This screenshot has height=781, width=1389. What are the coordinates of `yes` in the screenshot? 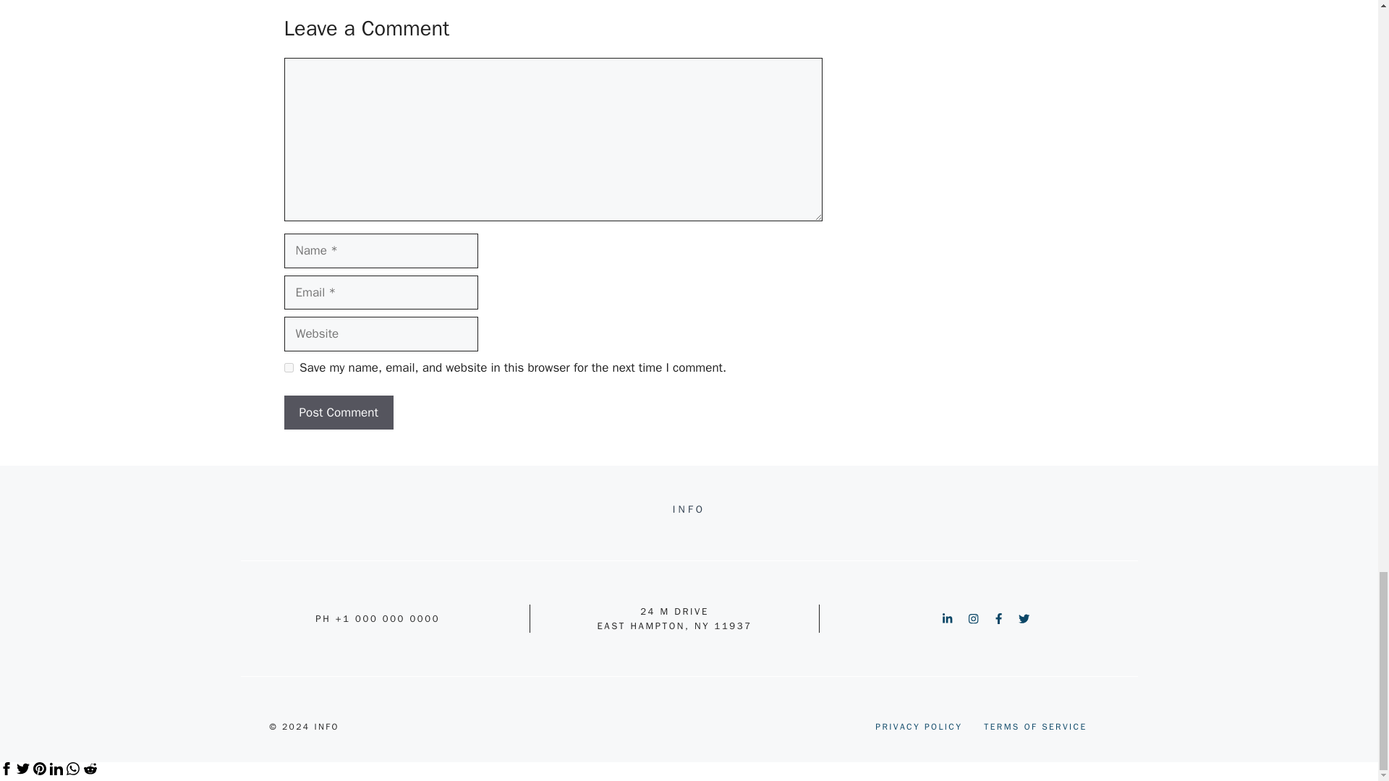 It's located at (288, 367).